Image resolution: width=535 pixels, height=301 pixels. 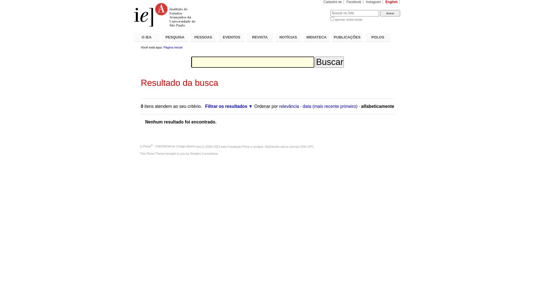 What do you see at coordinates (232, 37) in the screenshot?
I see `EVENTOS` at bounding box center [232, 37].